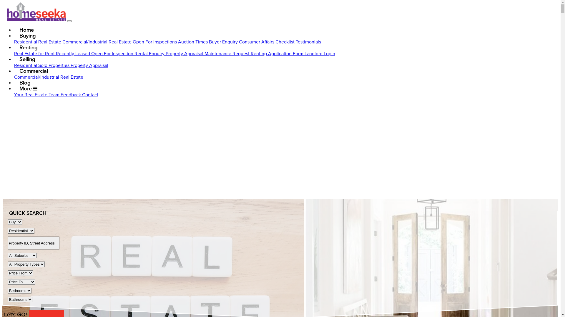  Describe the element at coordinates (320, 54) in the screenshot. I see `Landlord Login` at that location.